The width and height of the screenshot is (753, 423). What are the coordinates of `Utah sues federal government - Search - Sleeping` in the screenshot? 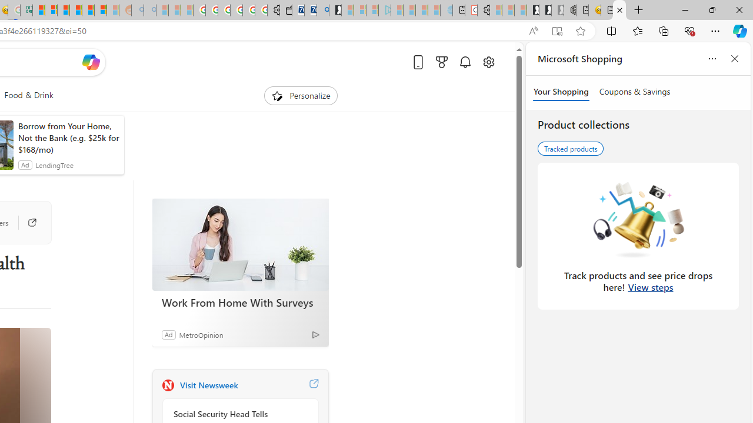 It's located at (149, 11).